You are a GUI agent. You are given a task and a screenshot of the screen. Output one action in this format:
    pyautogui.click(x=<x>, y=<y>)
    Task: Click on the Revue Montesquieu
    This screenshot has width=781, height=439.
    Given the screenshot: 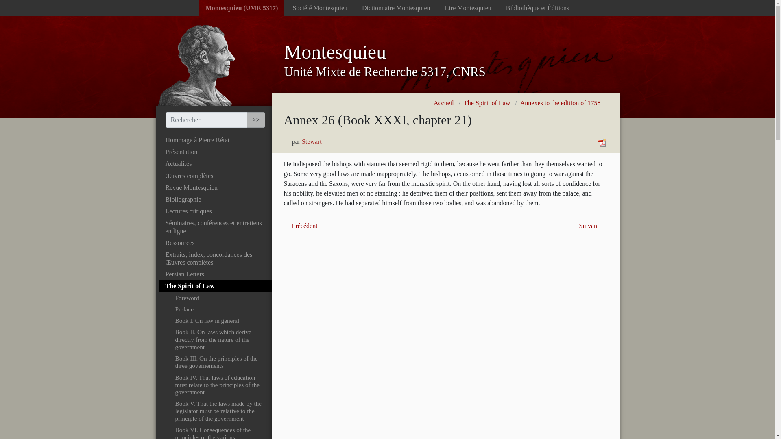 What is the action you would take?
    pyautogui.click(x=215, y=188)
    